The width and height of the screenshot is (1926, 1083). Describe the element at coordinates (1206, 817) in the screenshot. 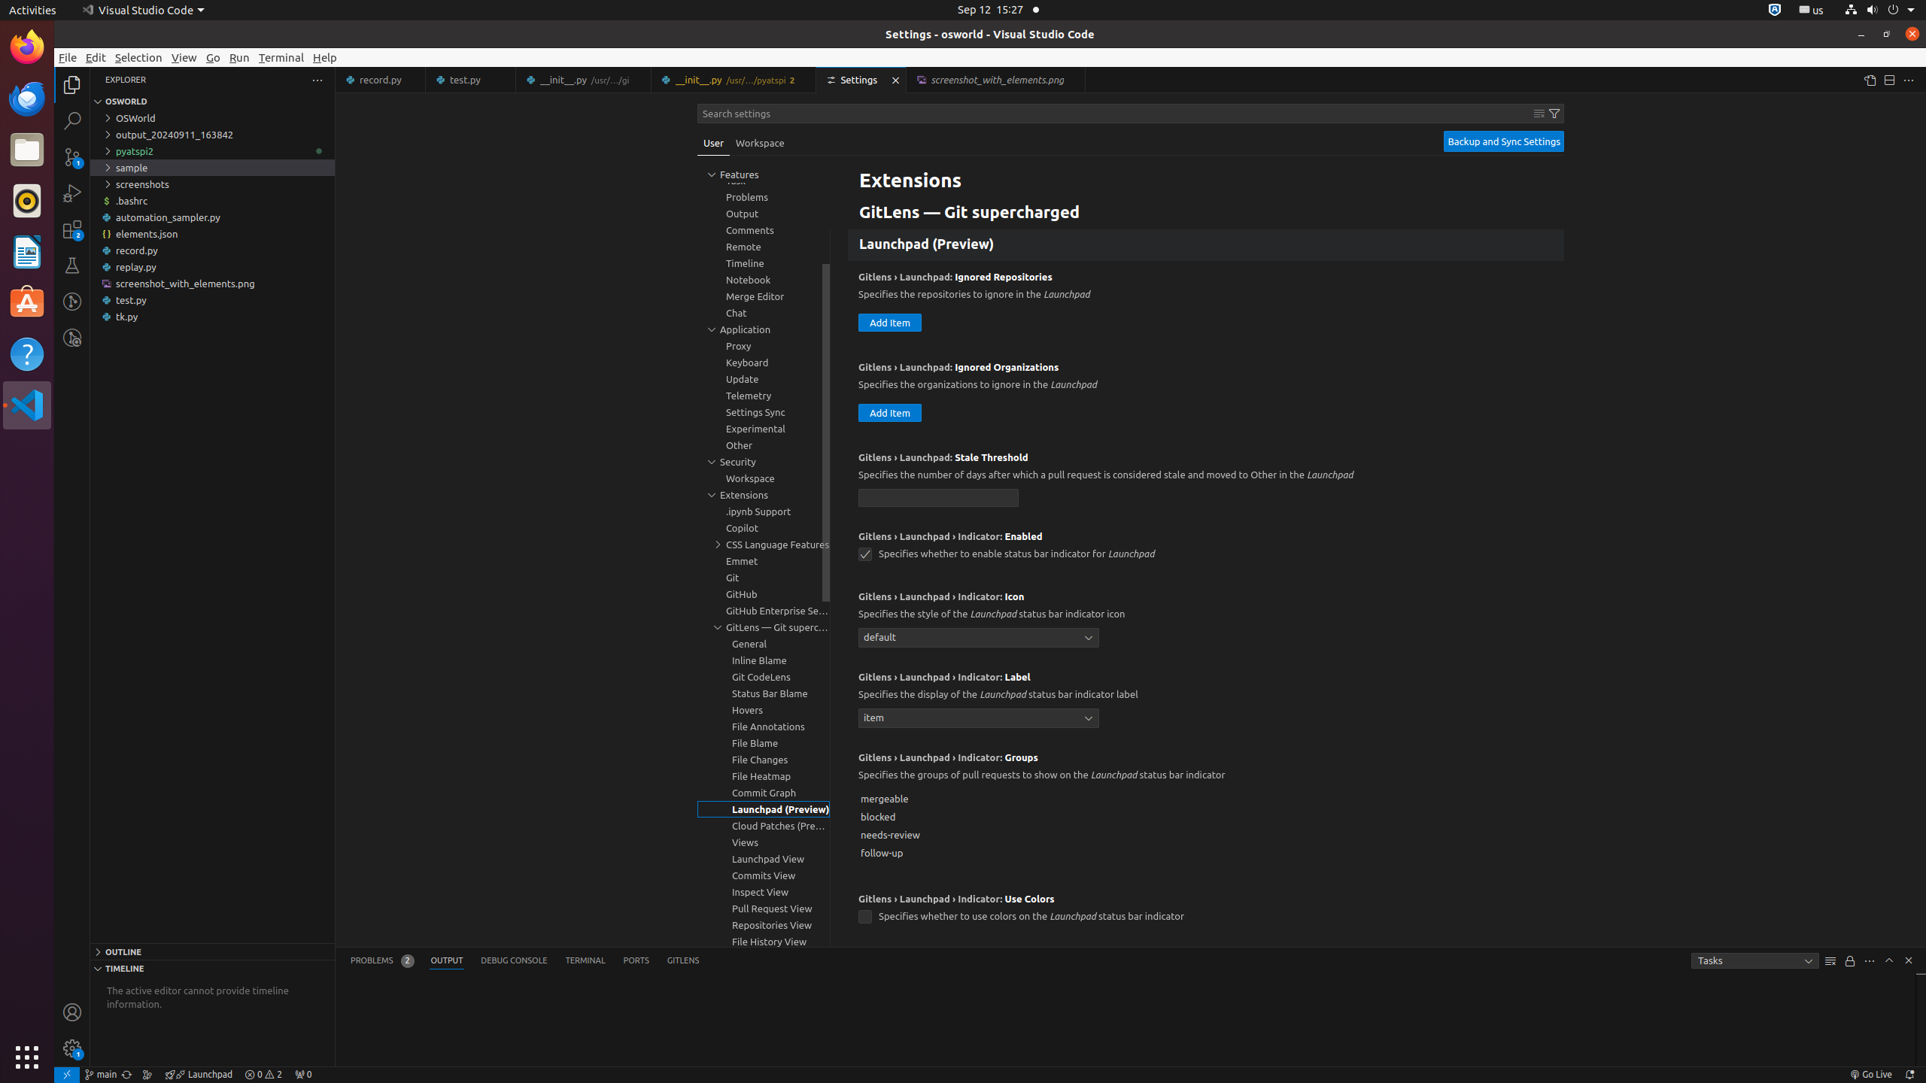

I see `List item `blocked`` at that location.